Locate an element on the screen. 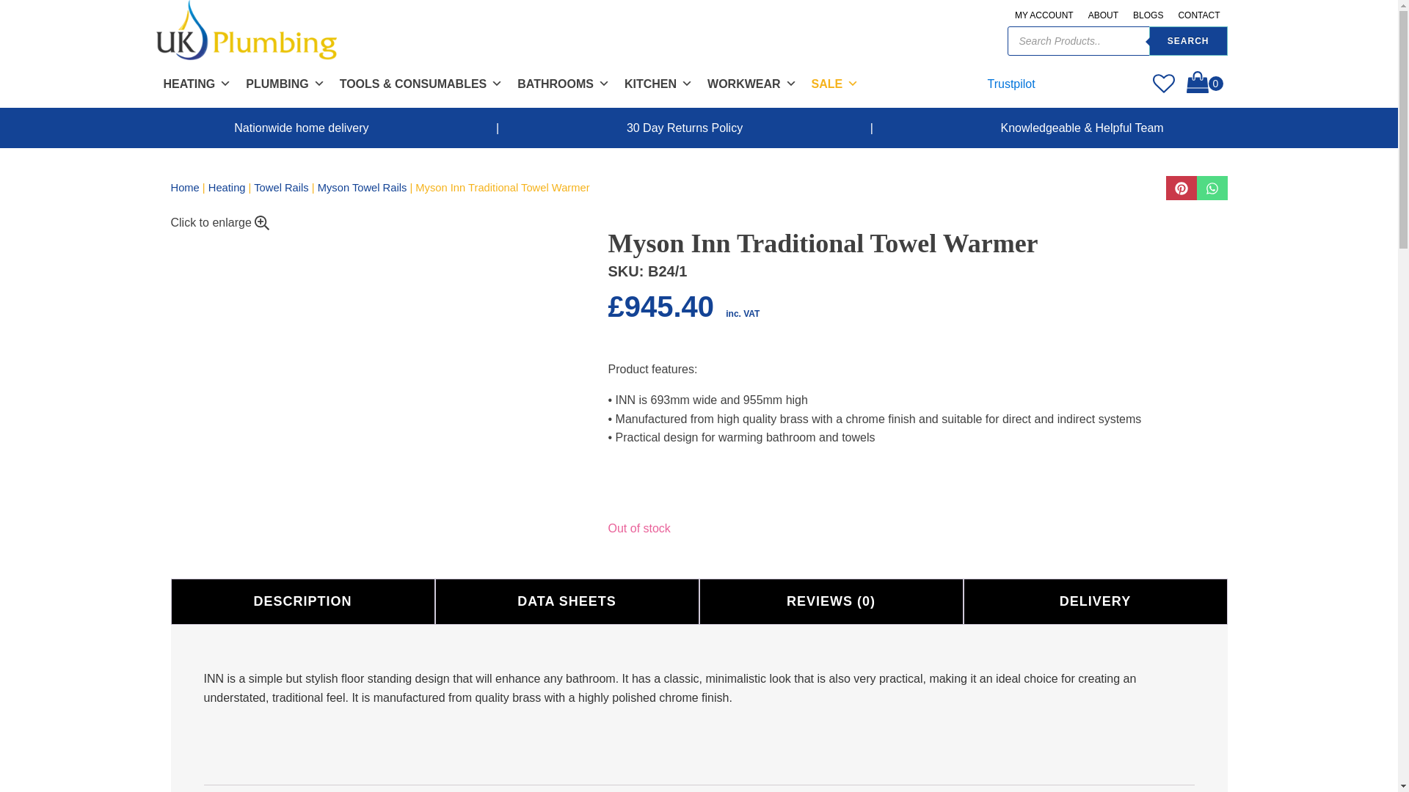  CONTACT is located at coordinates (1199, 15).